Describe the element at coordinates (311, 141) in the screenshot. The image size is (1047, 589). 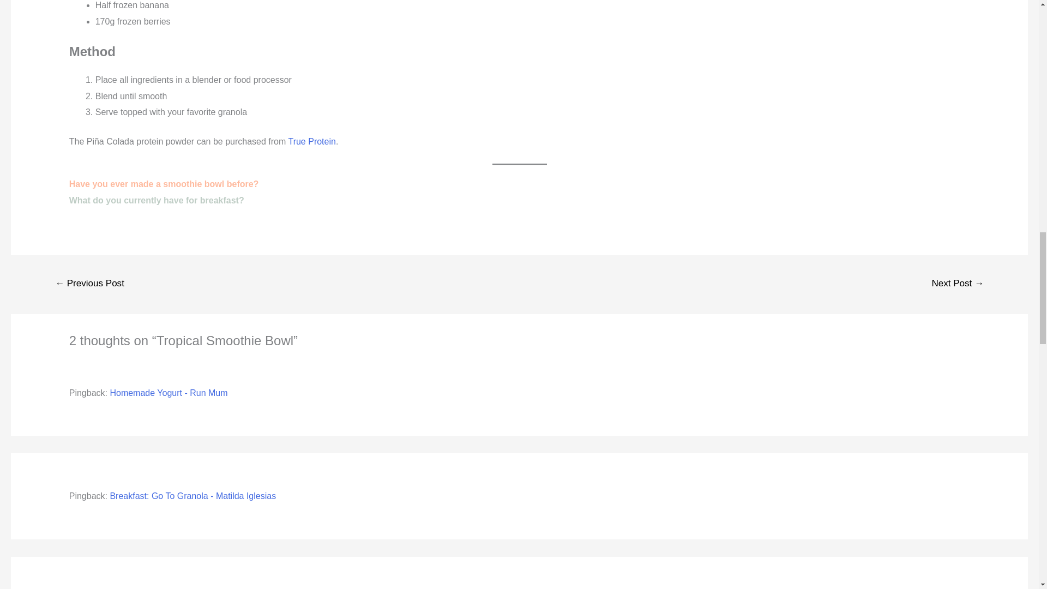
I see `True Protein` at that location.